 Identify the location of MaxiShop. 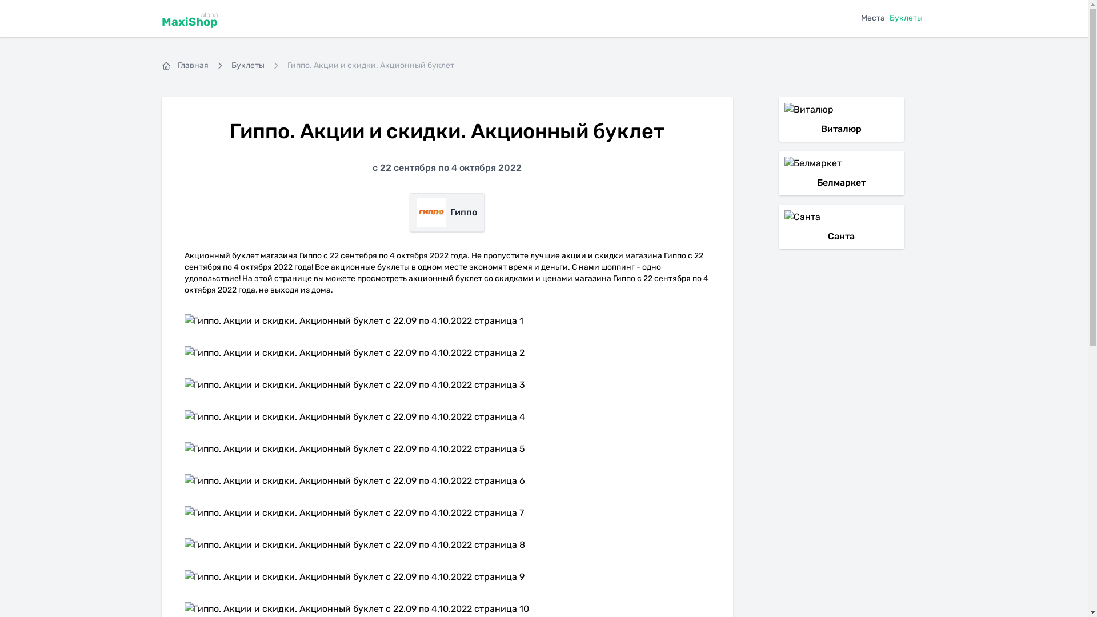
(189, 22).